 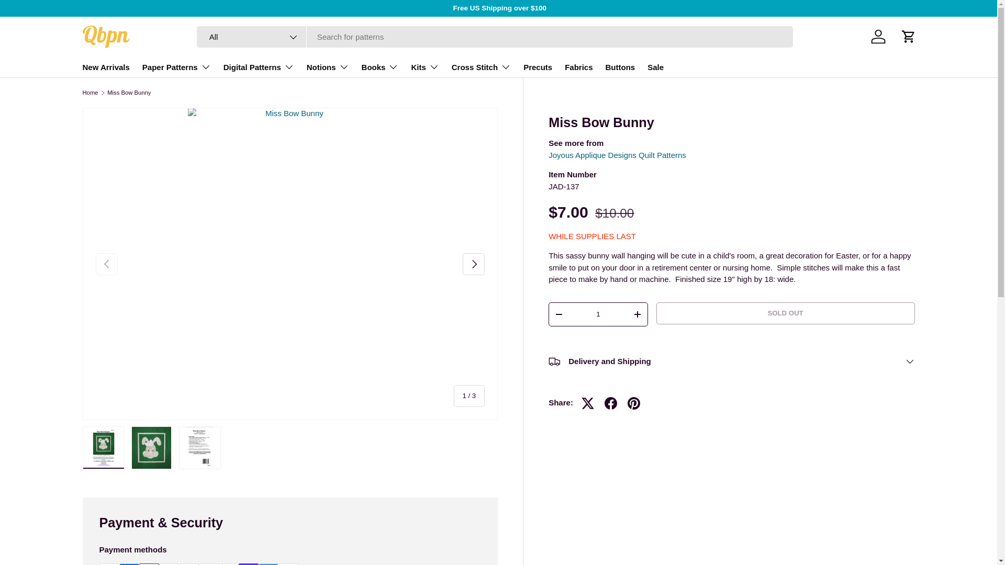 What do you see at coordinates (106, 67) in the screenshot?
I see `New Arrivals` at bounding box center [106, 67].